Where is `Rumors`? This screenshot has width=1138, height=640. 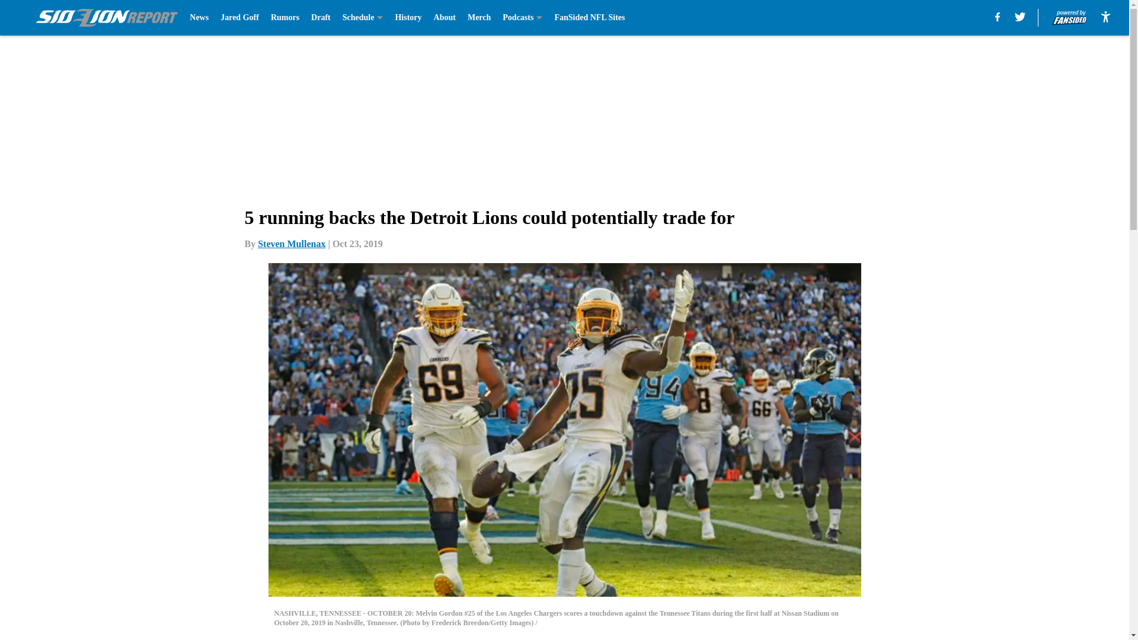 Rumors is located at coordinates (284, 18).